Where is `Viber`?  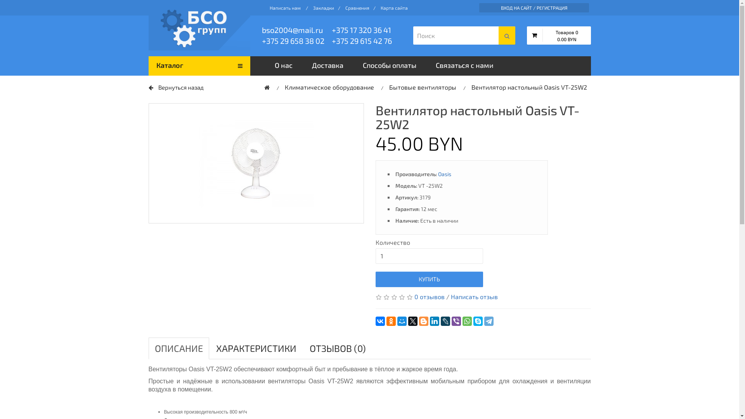
Viber is located at coordinates (456, 321).